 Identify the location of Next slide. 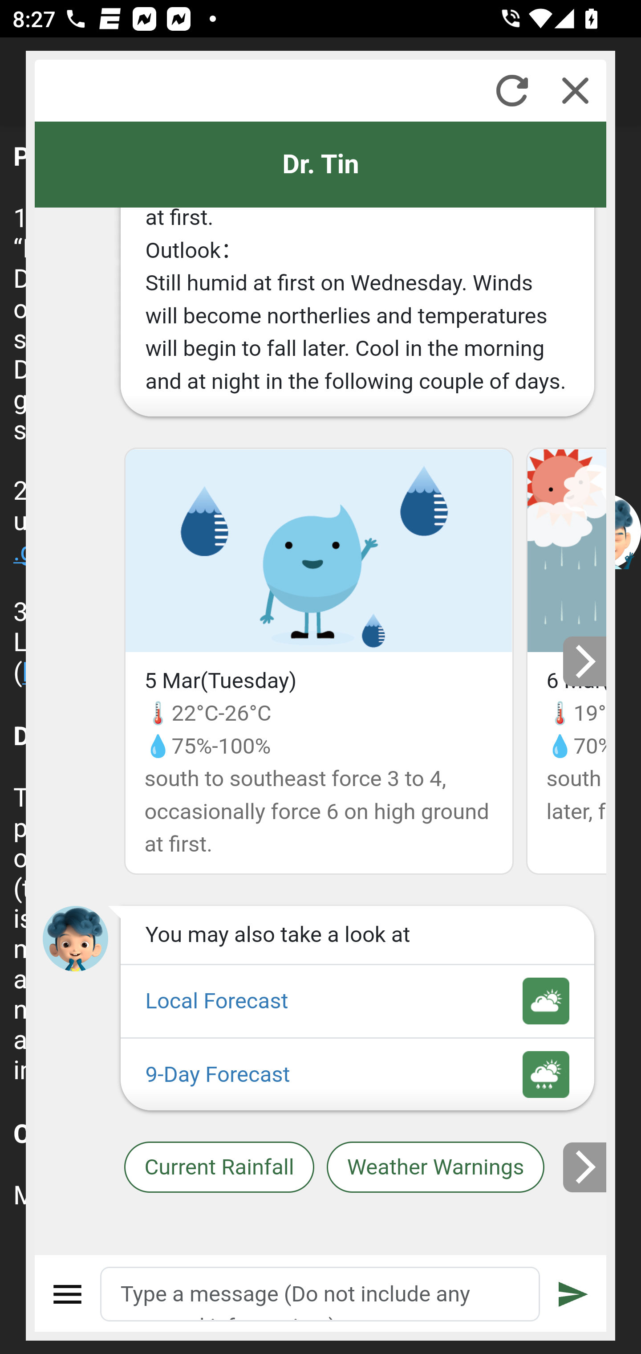
(585, 662).